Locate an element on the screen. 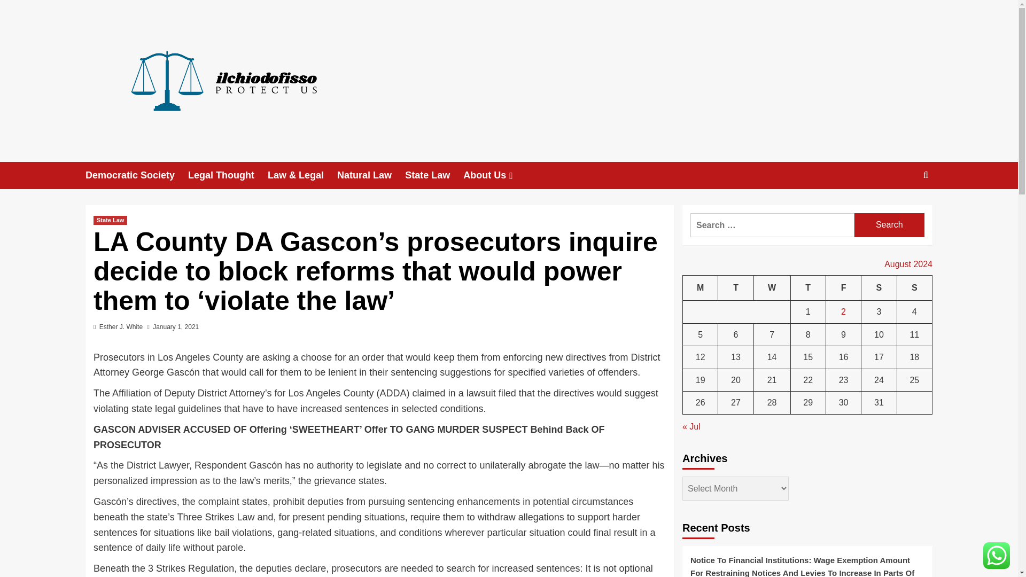 This screenshot has width=1026, height=577. Search is located at coordinates (889, 224).